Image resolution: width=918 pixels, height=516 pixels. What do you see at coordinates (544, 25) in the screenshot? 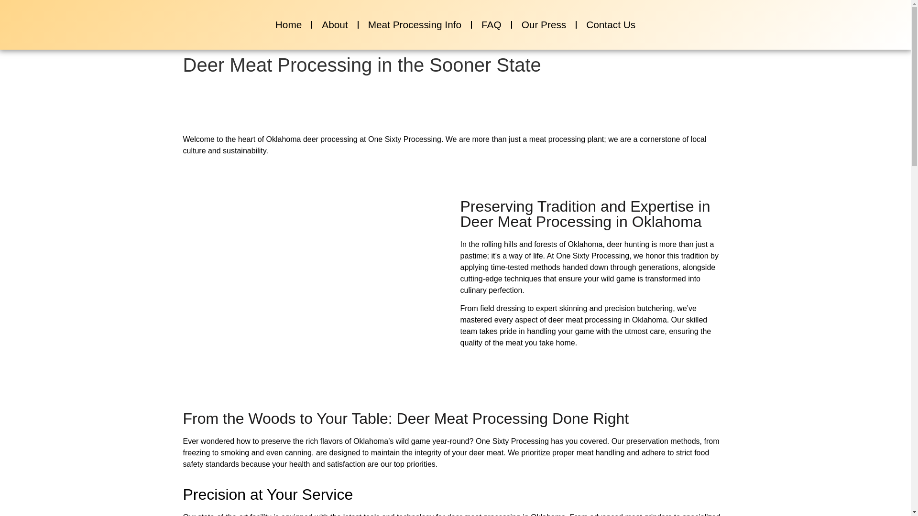
I see `Our Press` at bounding box center [544, 25].